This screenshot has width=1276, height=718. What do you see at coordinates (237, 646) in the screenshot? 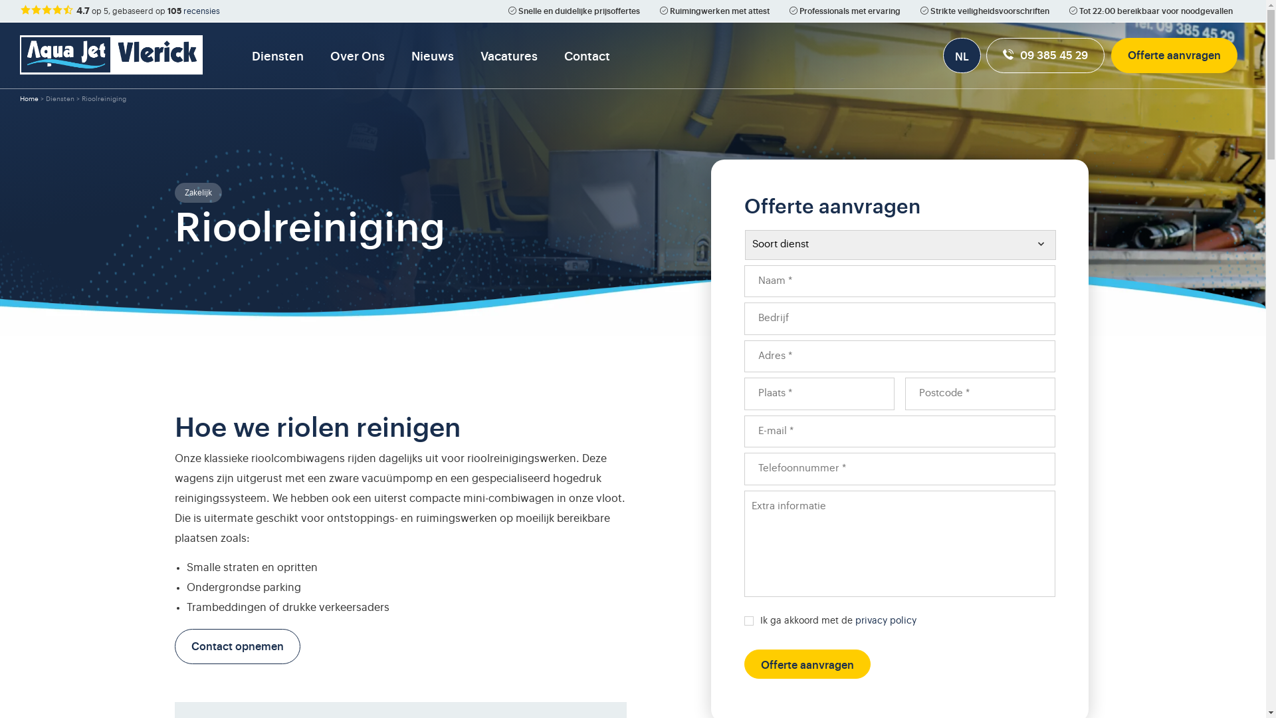
I see `Contact opnemen` at bounding box center [237, 646].